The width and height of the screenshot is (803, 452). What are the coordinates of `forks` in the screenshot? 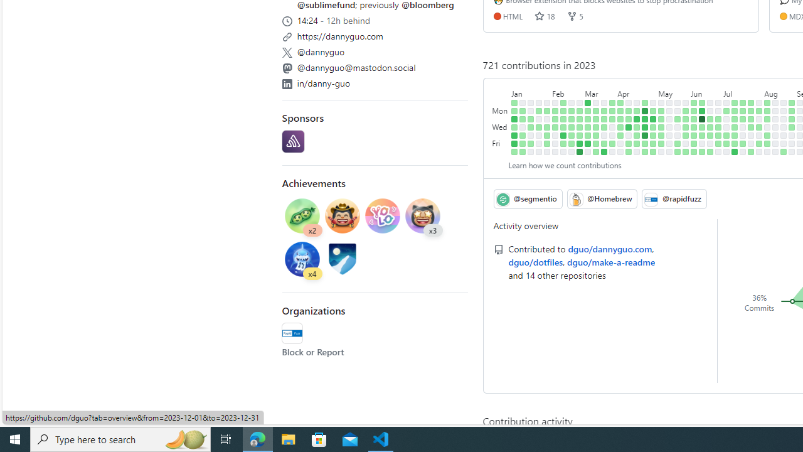 It's located at (572, 16).